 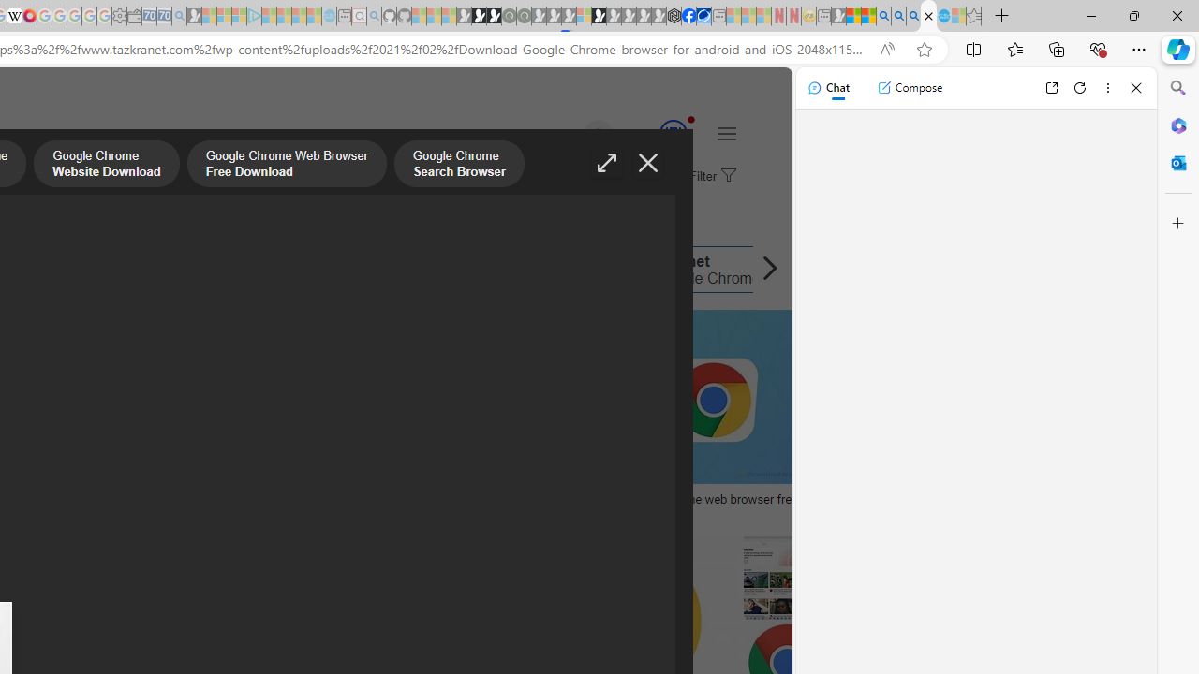 I want to click on Class: item col, so click(x=691, y=270).